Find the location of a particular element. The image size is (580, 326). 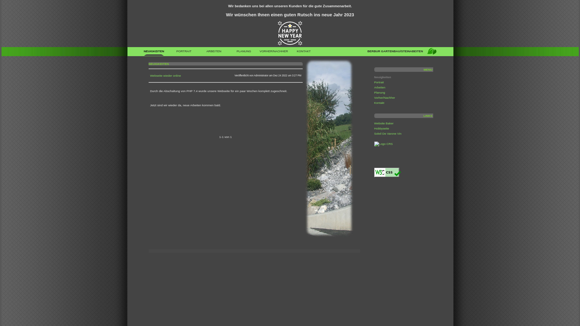

Arbeiten is located at coordinates (379, 88).